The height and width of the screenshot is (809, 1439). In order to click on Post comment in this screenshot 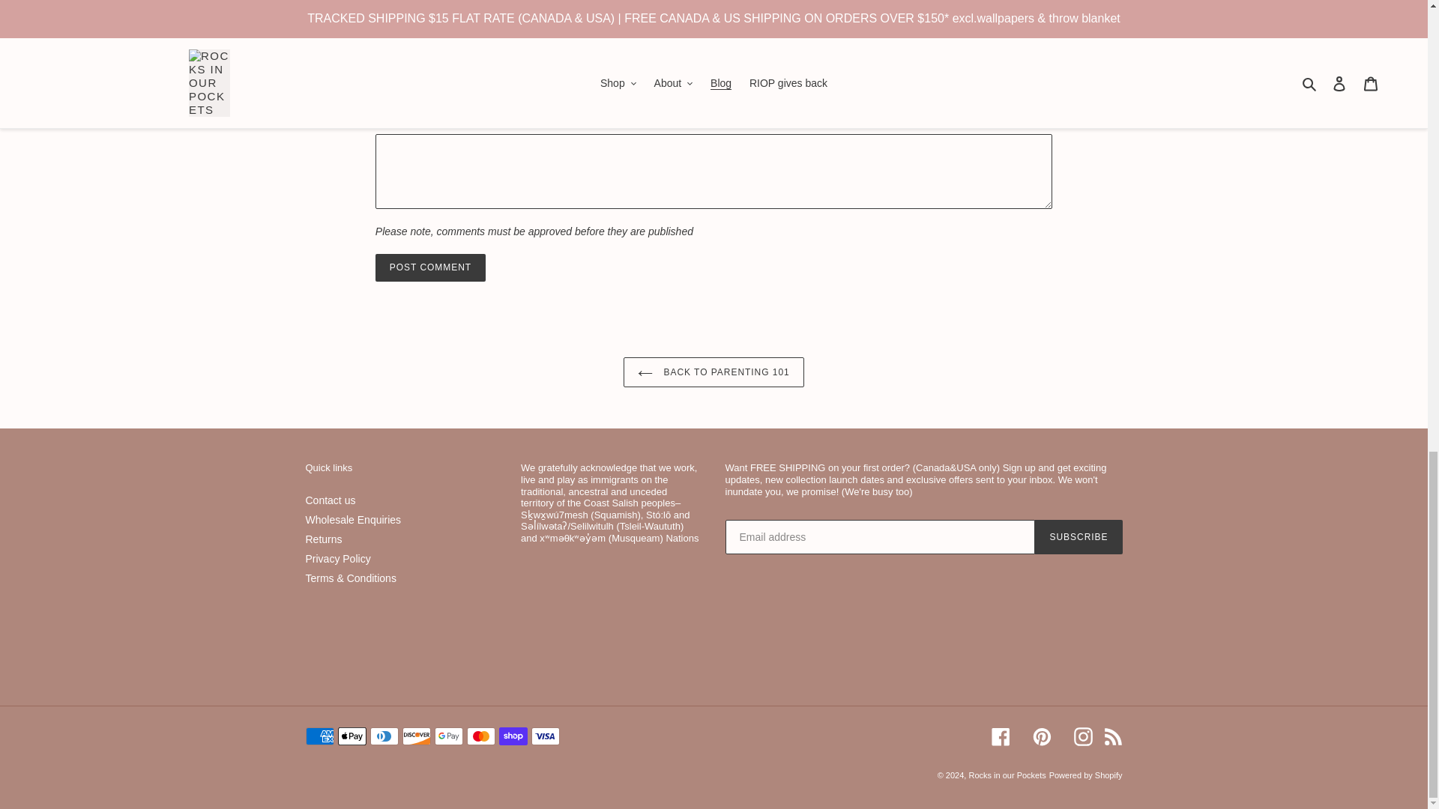, I will do `click(430, 267)`.